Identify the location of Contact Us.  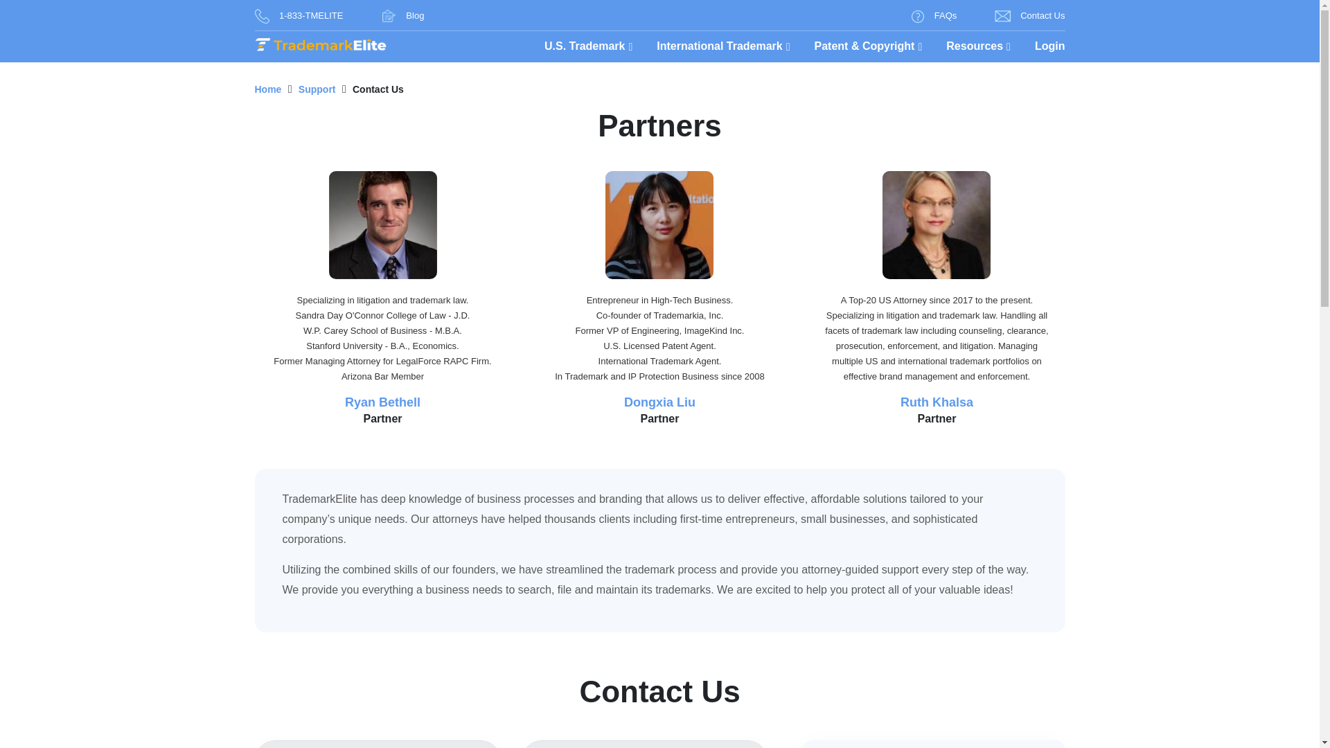
(1029, 15).